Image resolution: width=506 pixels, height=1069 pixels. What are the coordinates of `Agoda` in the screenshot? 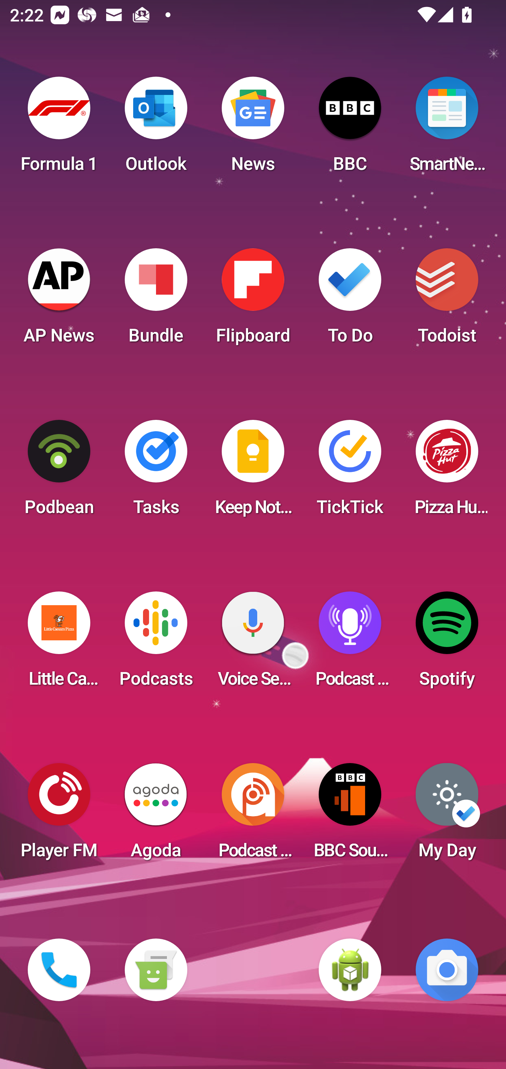 It's located at (156, 815).